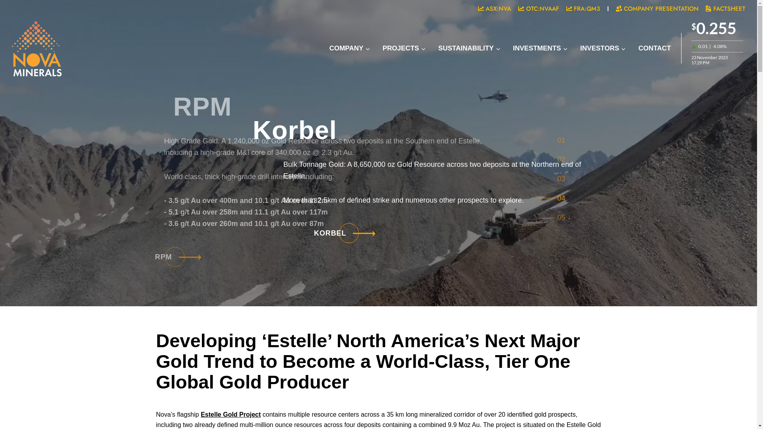  What do you see at coordinates (655, 48) in the screenshot?
I see `CONTACT` at bounding box center [655, 48].